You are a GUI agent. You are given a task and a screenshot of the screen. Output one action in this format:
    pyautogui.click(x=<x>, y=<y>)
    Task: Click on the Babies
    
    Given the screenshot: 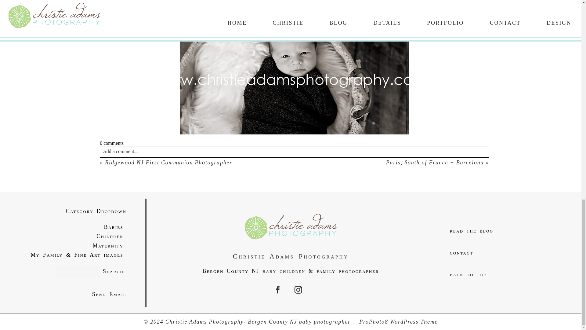 What is the action you would take?
    pyautogui.click(x=73, y=227)
    